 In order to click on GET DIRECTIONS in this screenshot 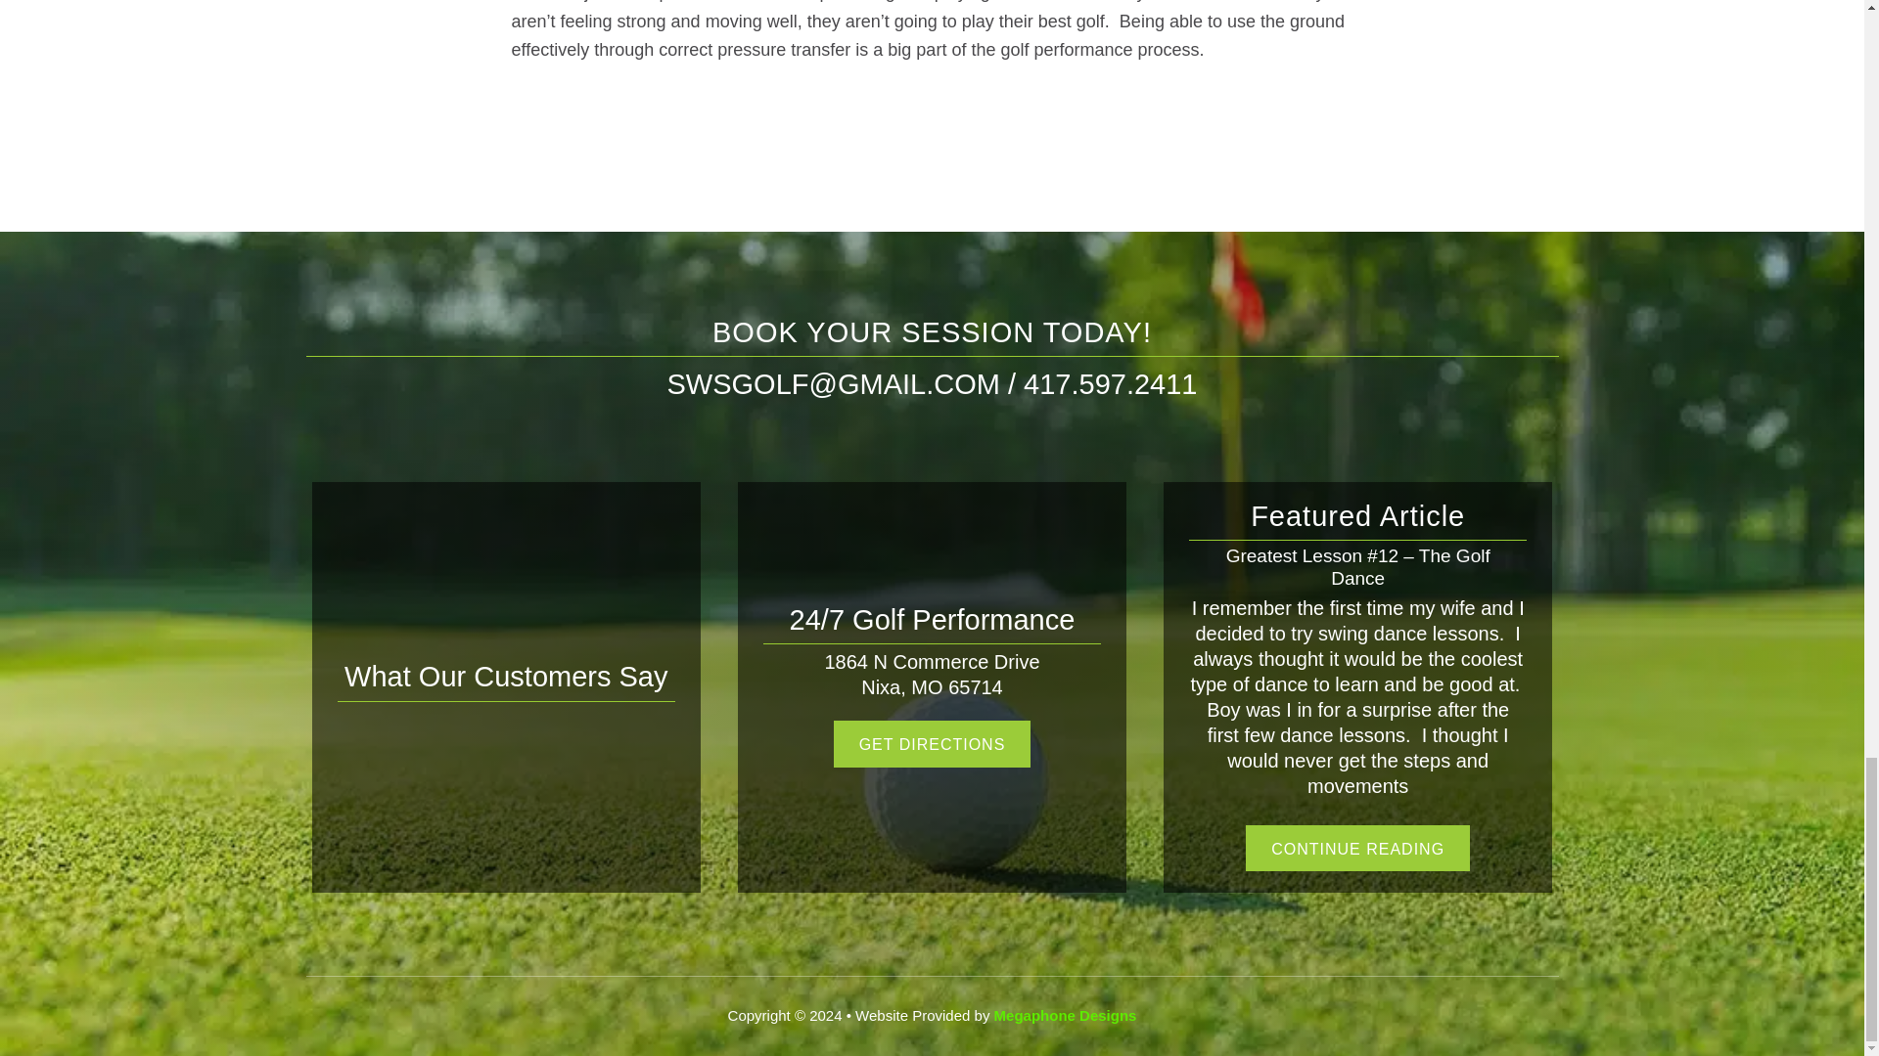, I will do `click(932, 744)`.